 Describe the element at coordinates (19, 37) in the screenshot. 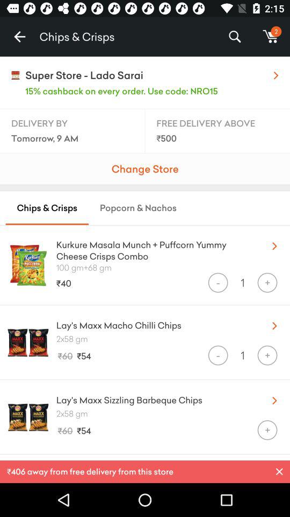

I see `turn off icon next to chips & crisps icon` at that location.